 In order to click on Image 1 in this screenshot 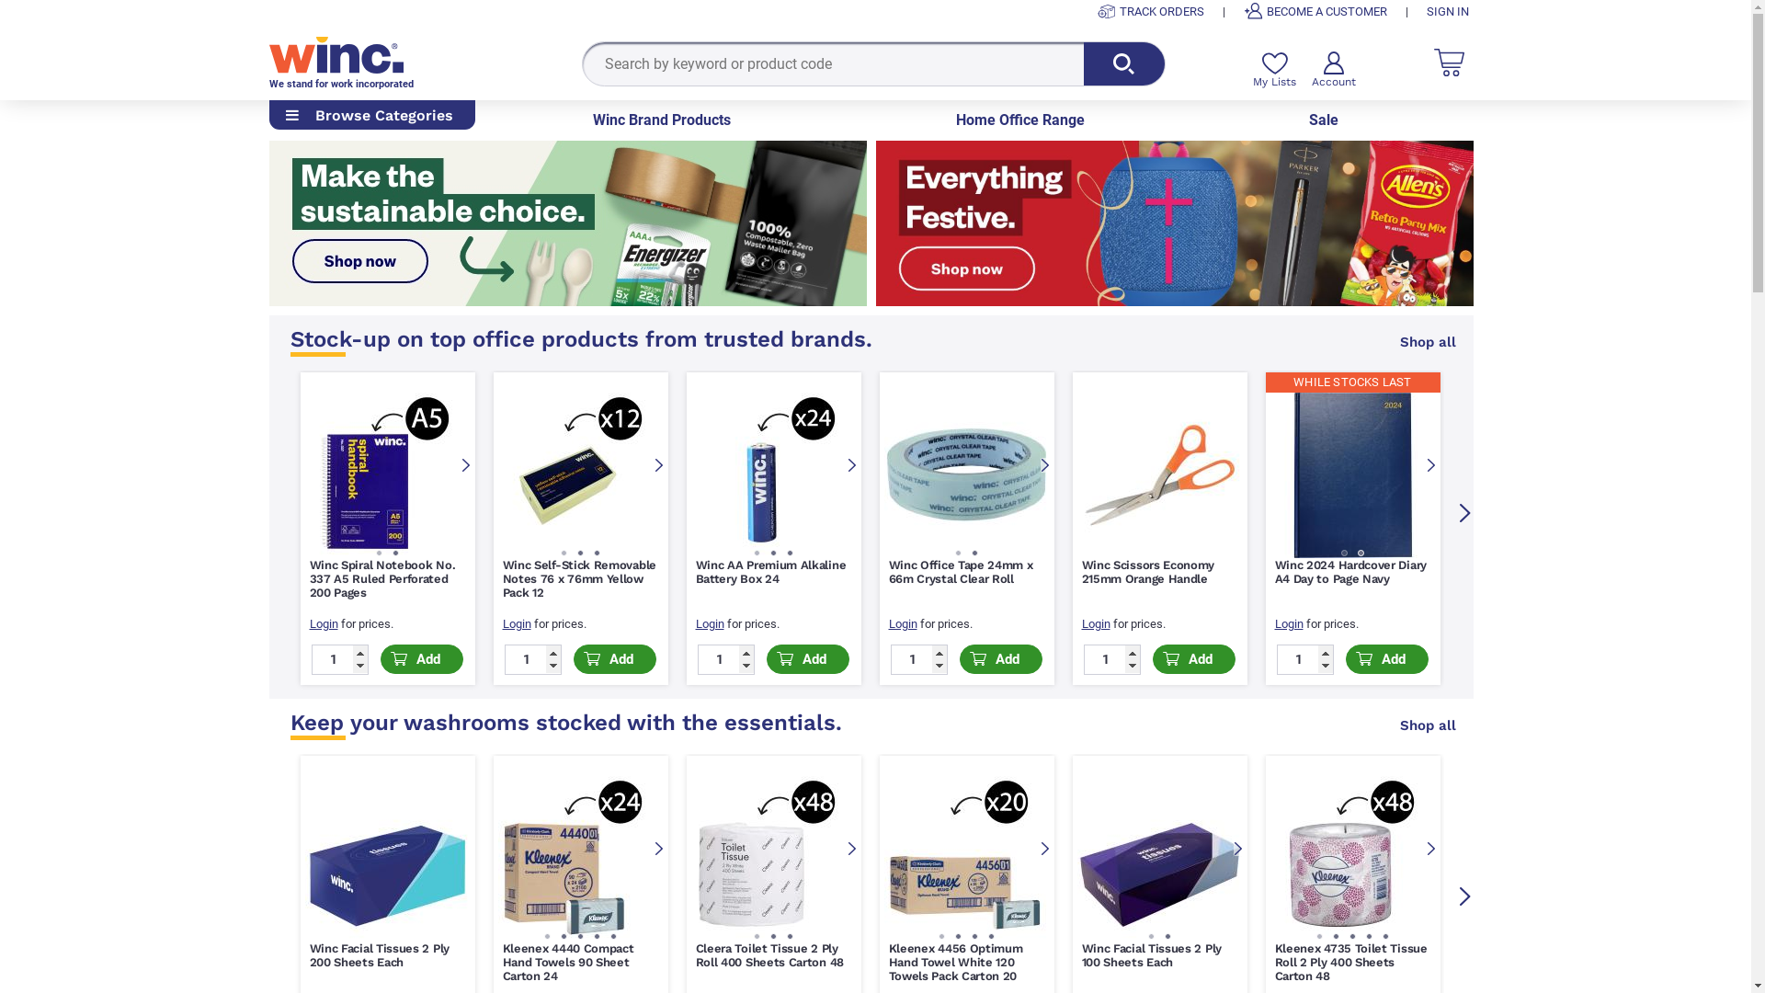, I will do `click(564, 554)`.